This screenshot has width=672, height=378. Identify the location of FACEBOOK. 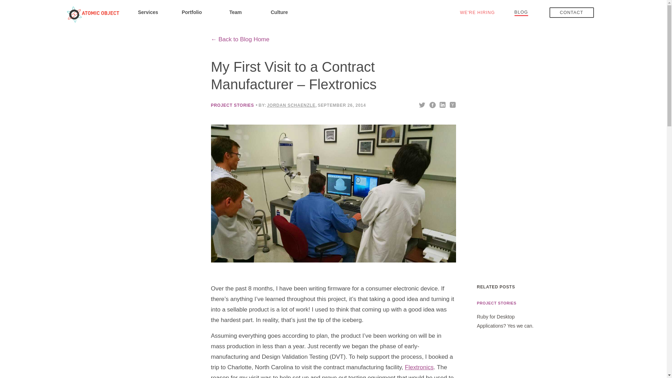
(432, 104).